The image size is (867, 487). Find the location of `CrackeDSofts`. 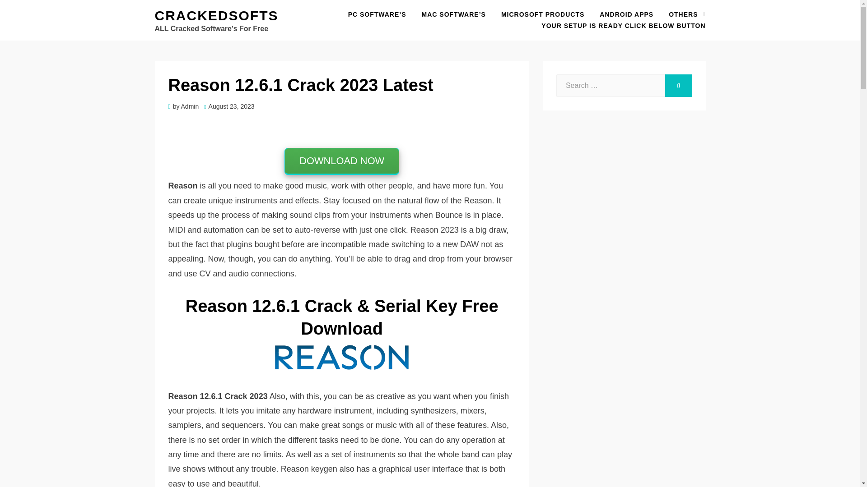

CrackeDSofts is located at coordinates (216, 15).